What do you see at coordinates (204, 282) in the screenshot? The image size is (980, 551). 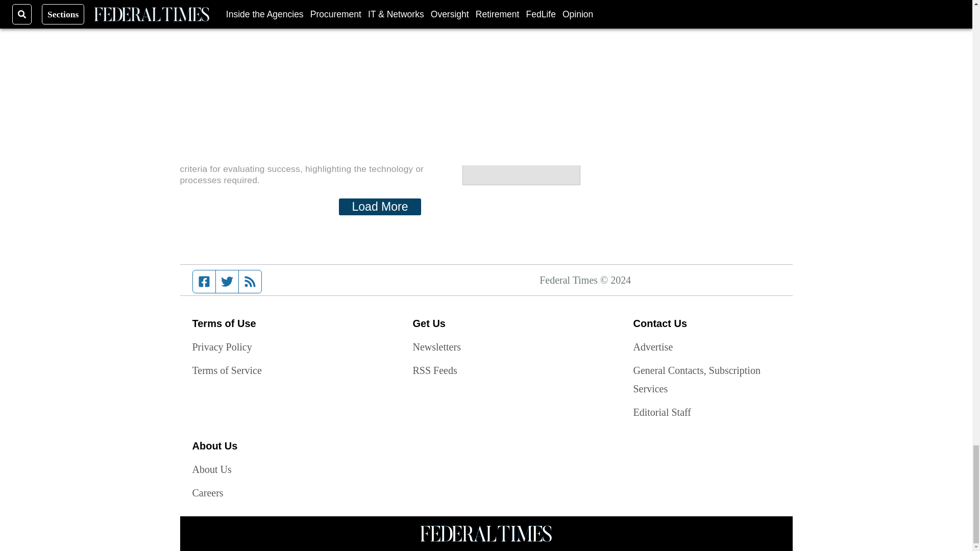 I see `Facebook page` at bounding box center [204, 282].